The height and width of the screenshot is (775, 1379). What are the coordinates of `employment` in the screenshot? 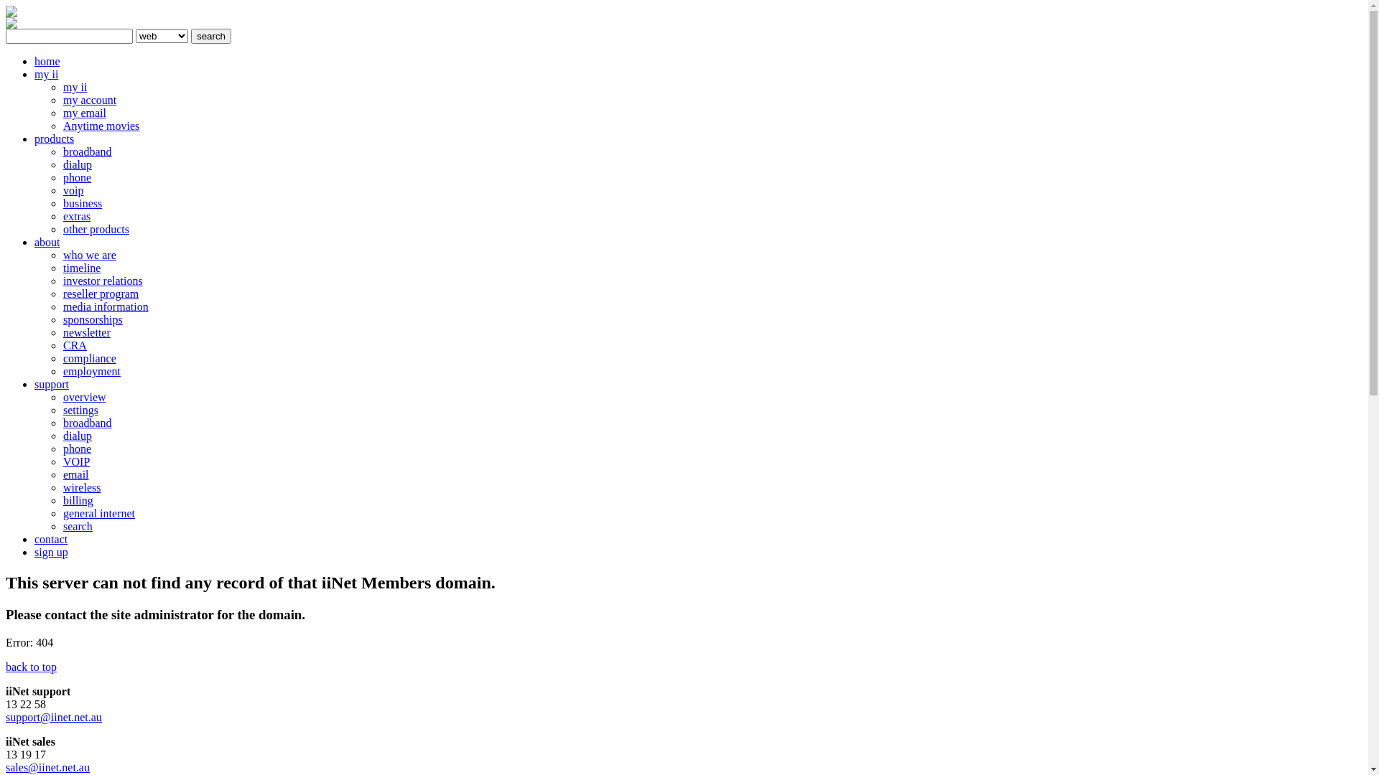 It's located at (92, 371).